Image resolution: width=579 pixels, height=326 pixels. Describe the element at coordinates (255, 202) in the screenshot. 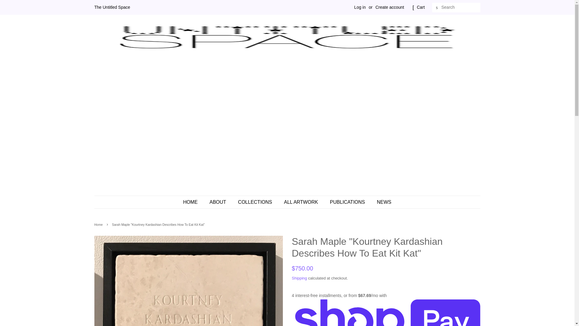

I see `COLLECTIONS` at that location.